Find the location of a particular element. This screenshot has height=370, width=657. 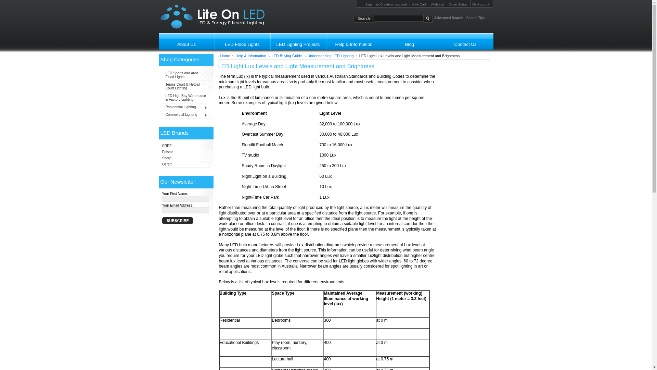

View Cart is located at coordinates (420, 4).